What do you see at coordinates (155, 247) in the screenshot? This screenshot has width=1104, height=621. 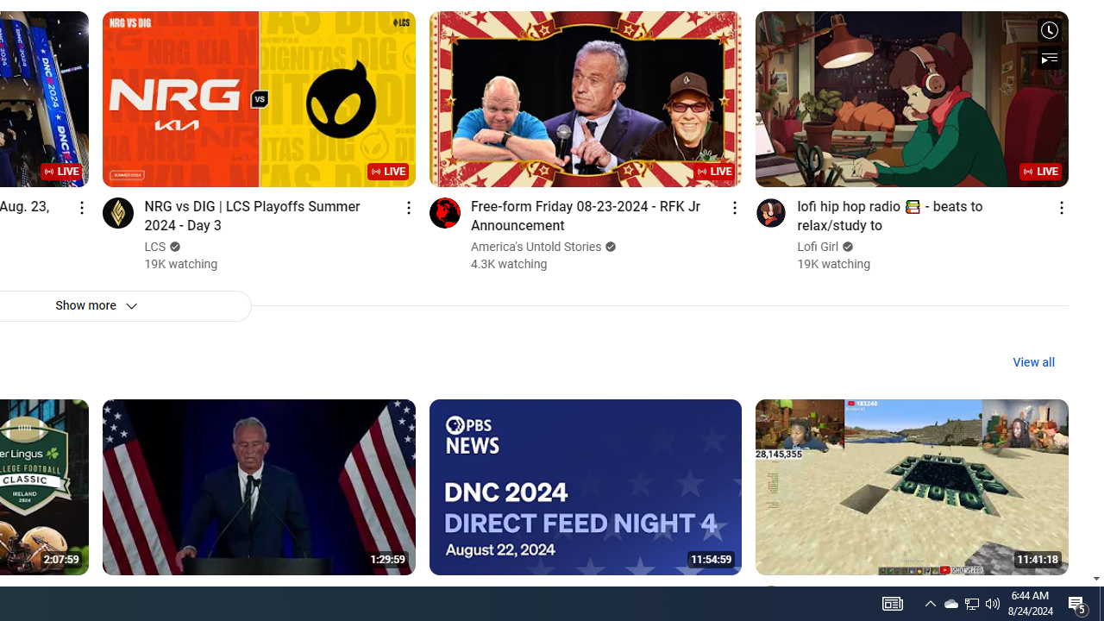 I see `LCS` at bounding box center [155, 247].